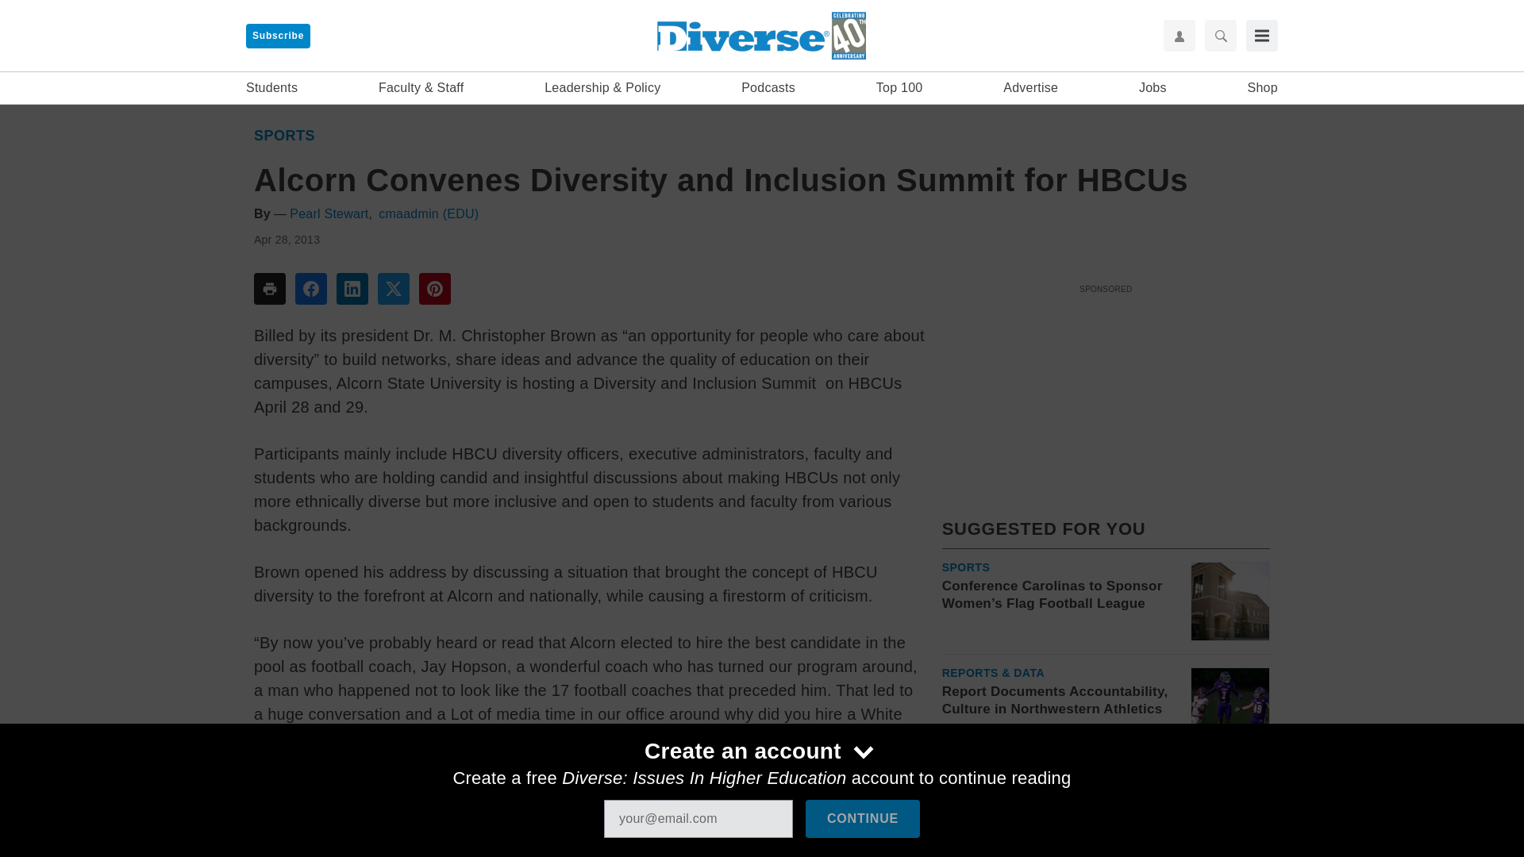  I want to click on Advertise, so click(1030, 88).